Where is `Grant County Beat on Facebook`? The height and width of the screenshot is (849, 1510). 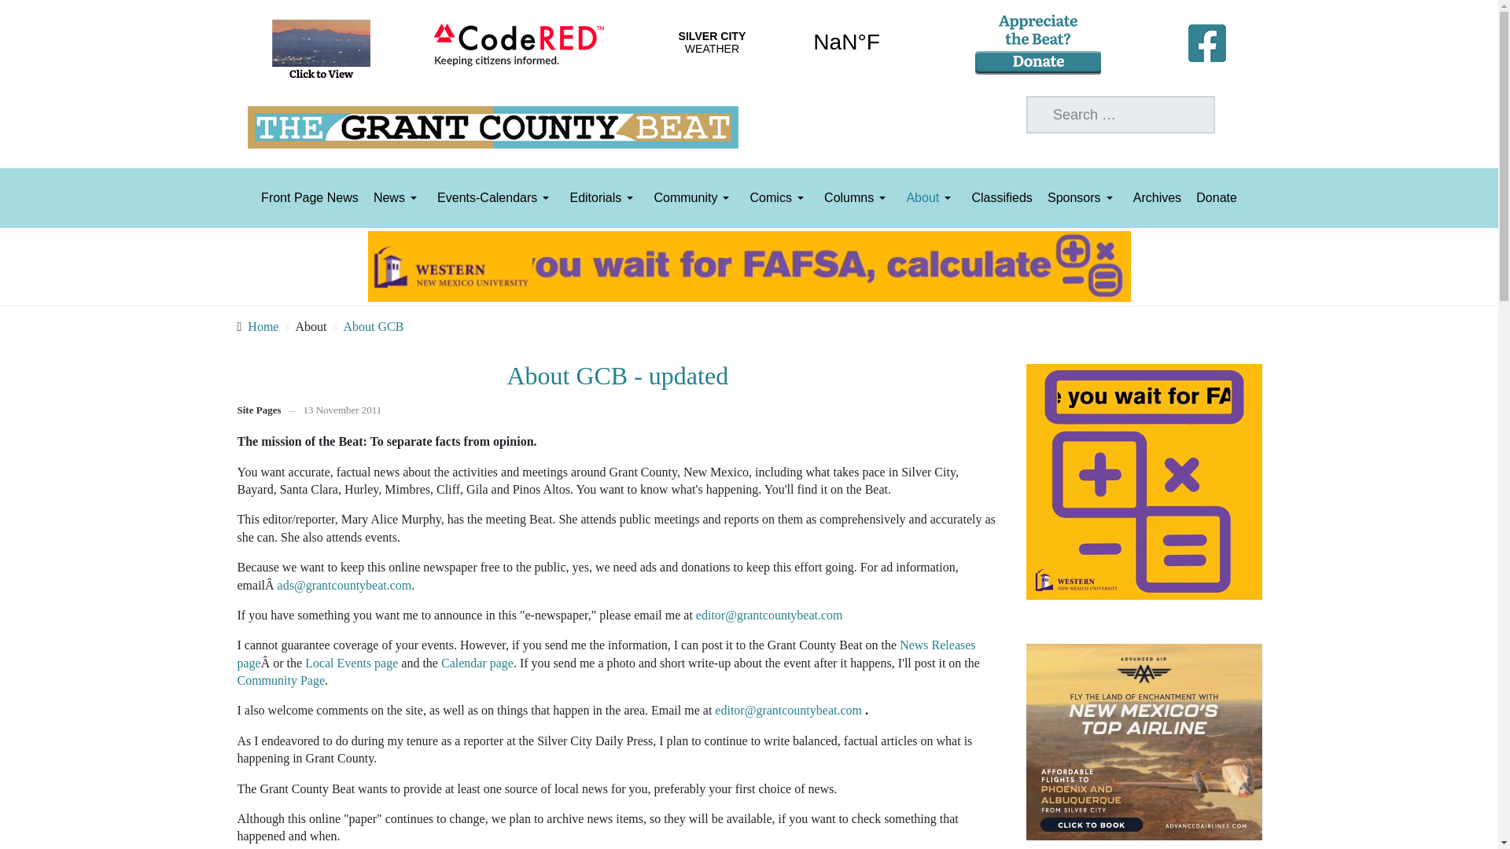
Grant County Beat on Facebook is located at coordinates (1206, 39).